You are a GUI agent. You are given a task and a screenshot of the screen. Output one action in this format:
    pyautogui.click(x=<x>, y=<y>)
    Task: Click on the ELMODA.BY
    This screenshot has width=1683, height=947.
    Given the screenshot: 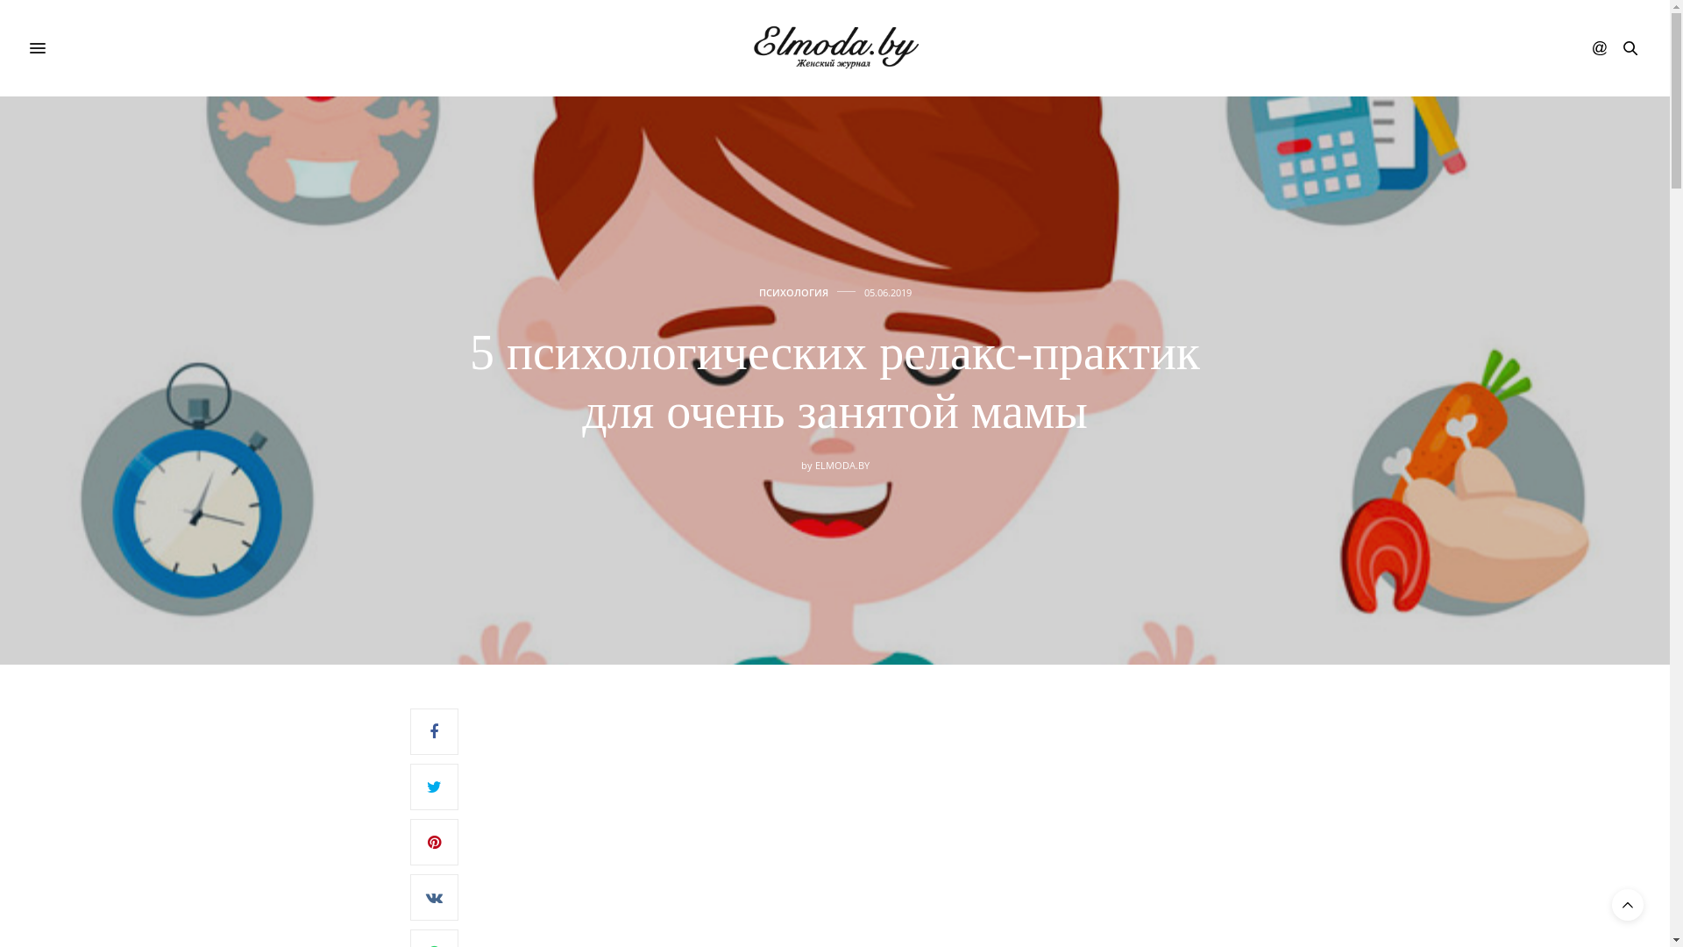 What is the action you would take?
    pyautogui.click(x=842, y=465)
    